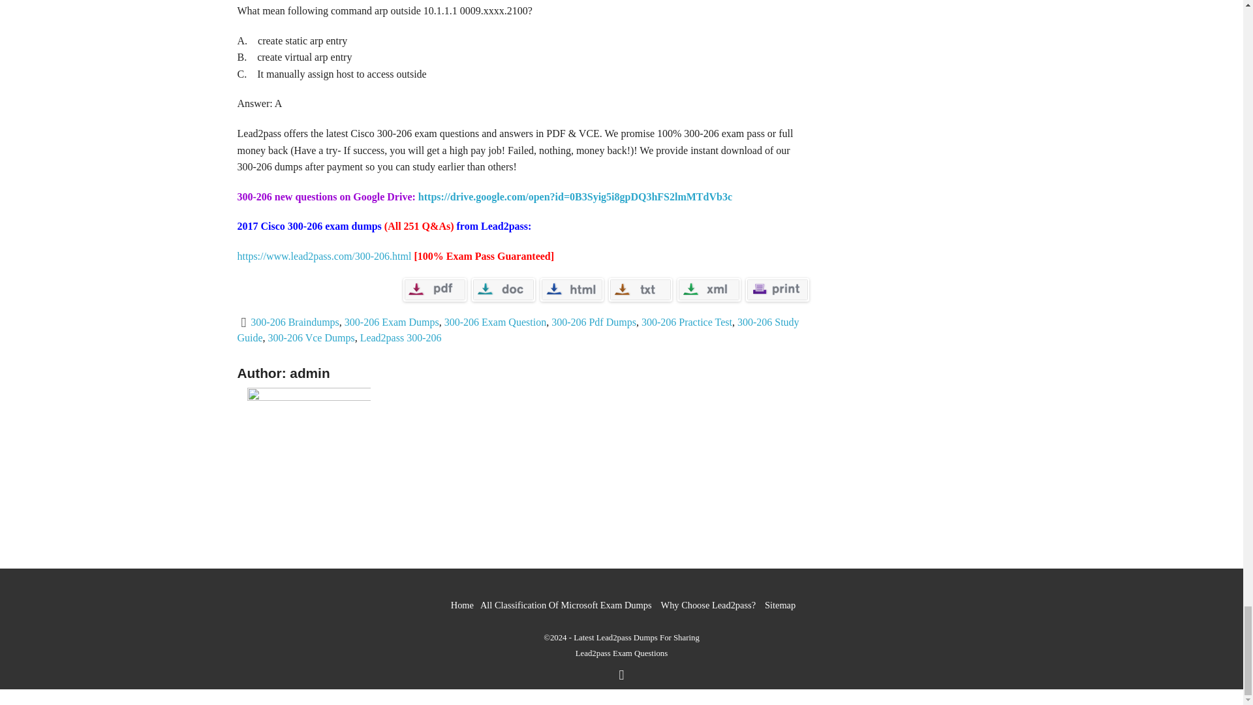  Describe the element at coordinates (495, 322) in the screenshot. I see `300-206 Exam Question` at that location.